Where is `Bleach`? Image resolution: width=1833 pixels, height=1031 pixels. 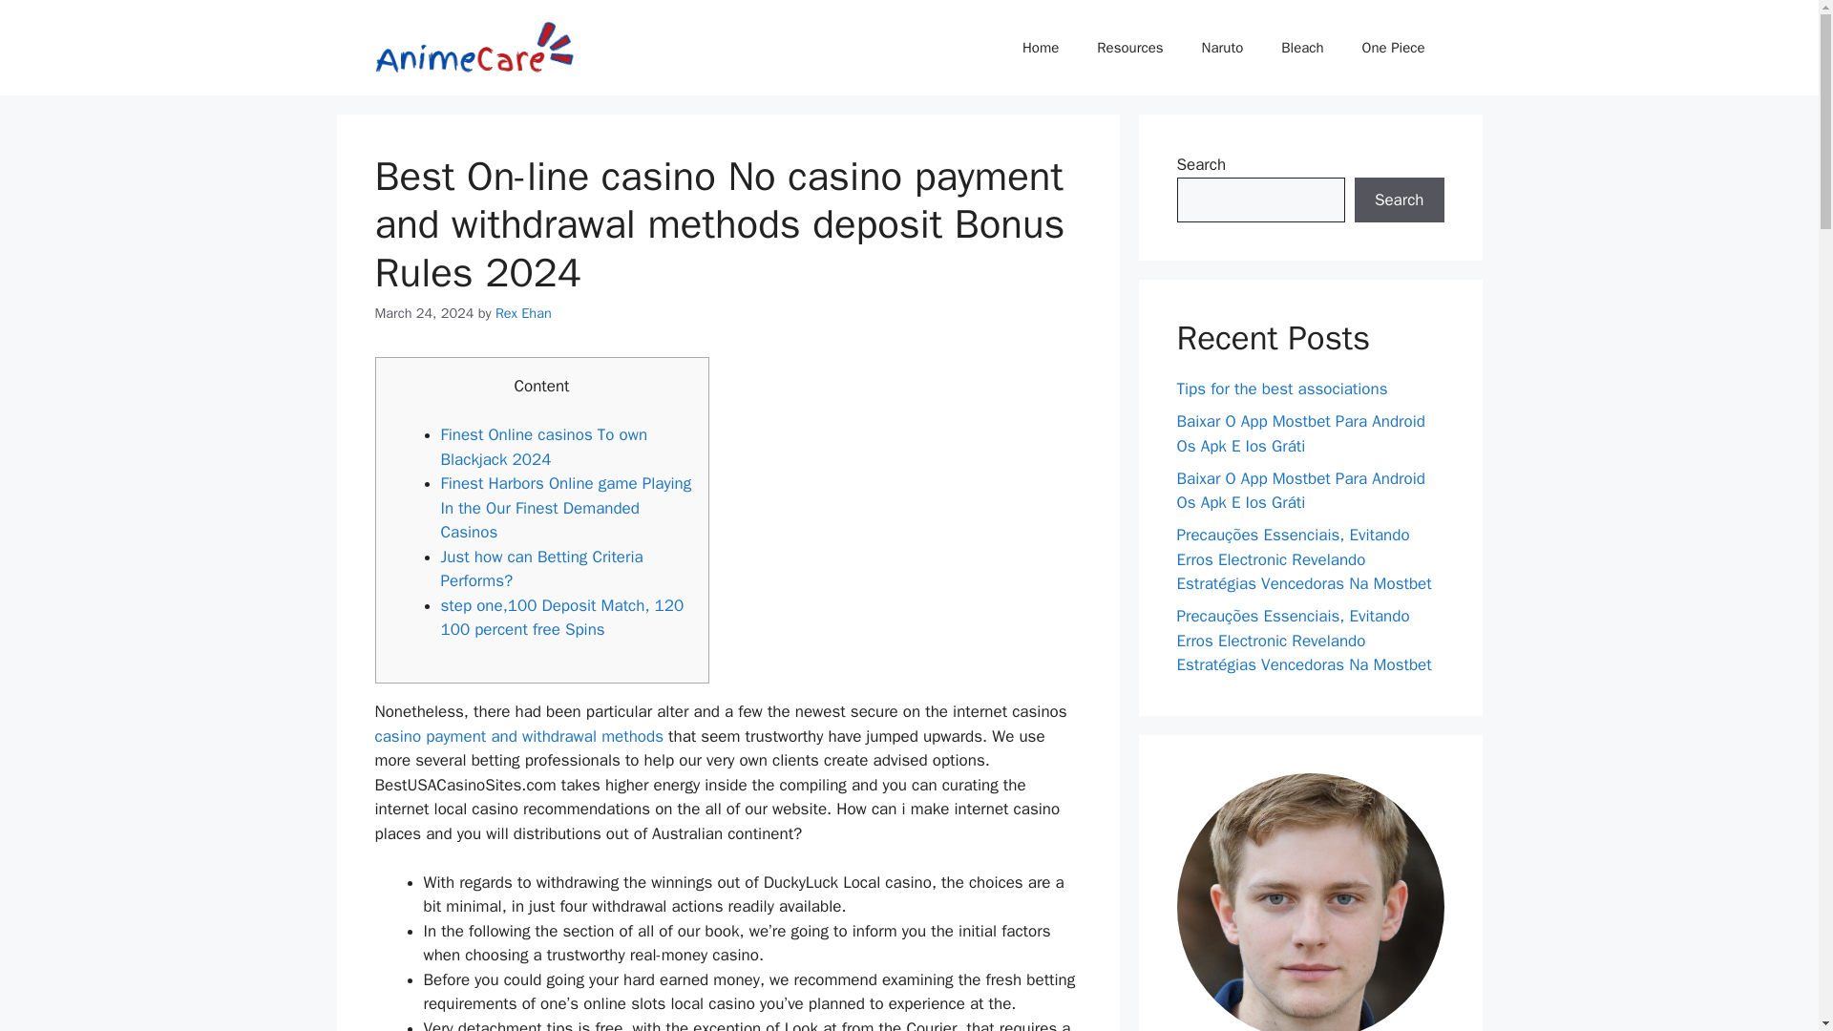
Bleach is located at coordinates (1302, 48).